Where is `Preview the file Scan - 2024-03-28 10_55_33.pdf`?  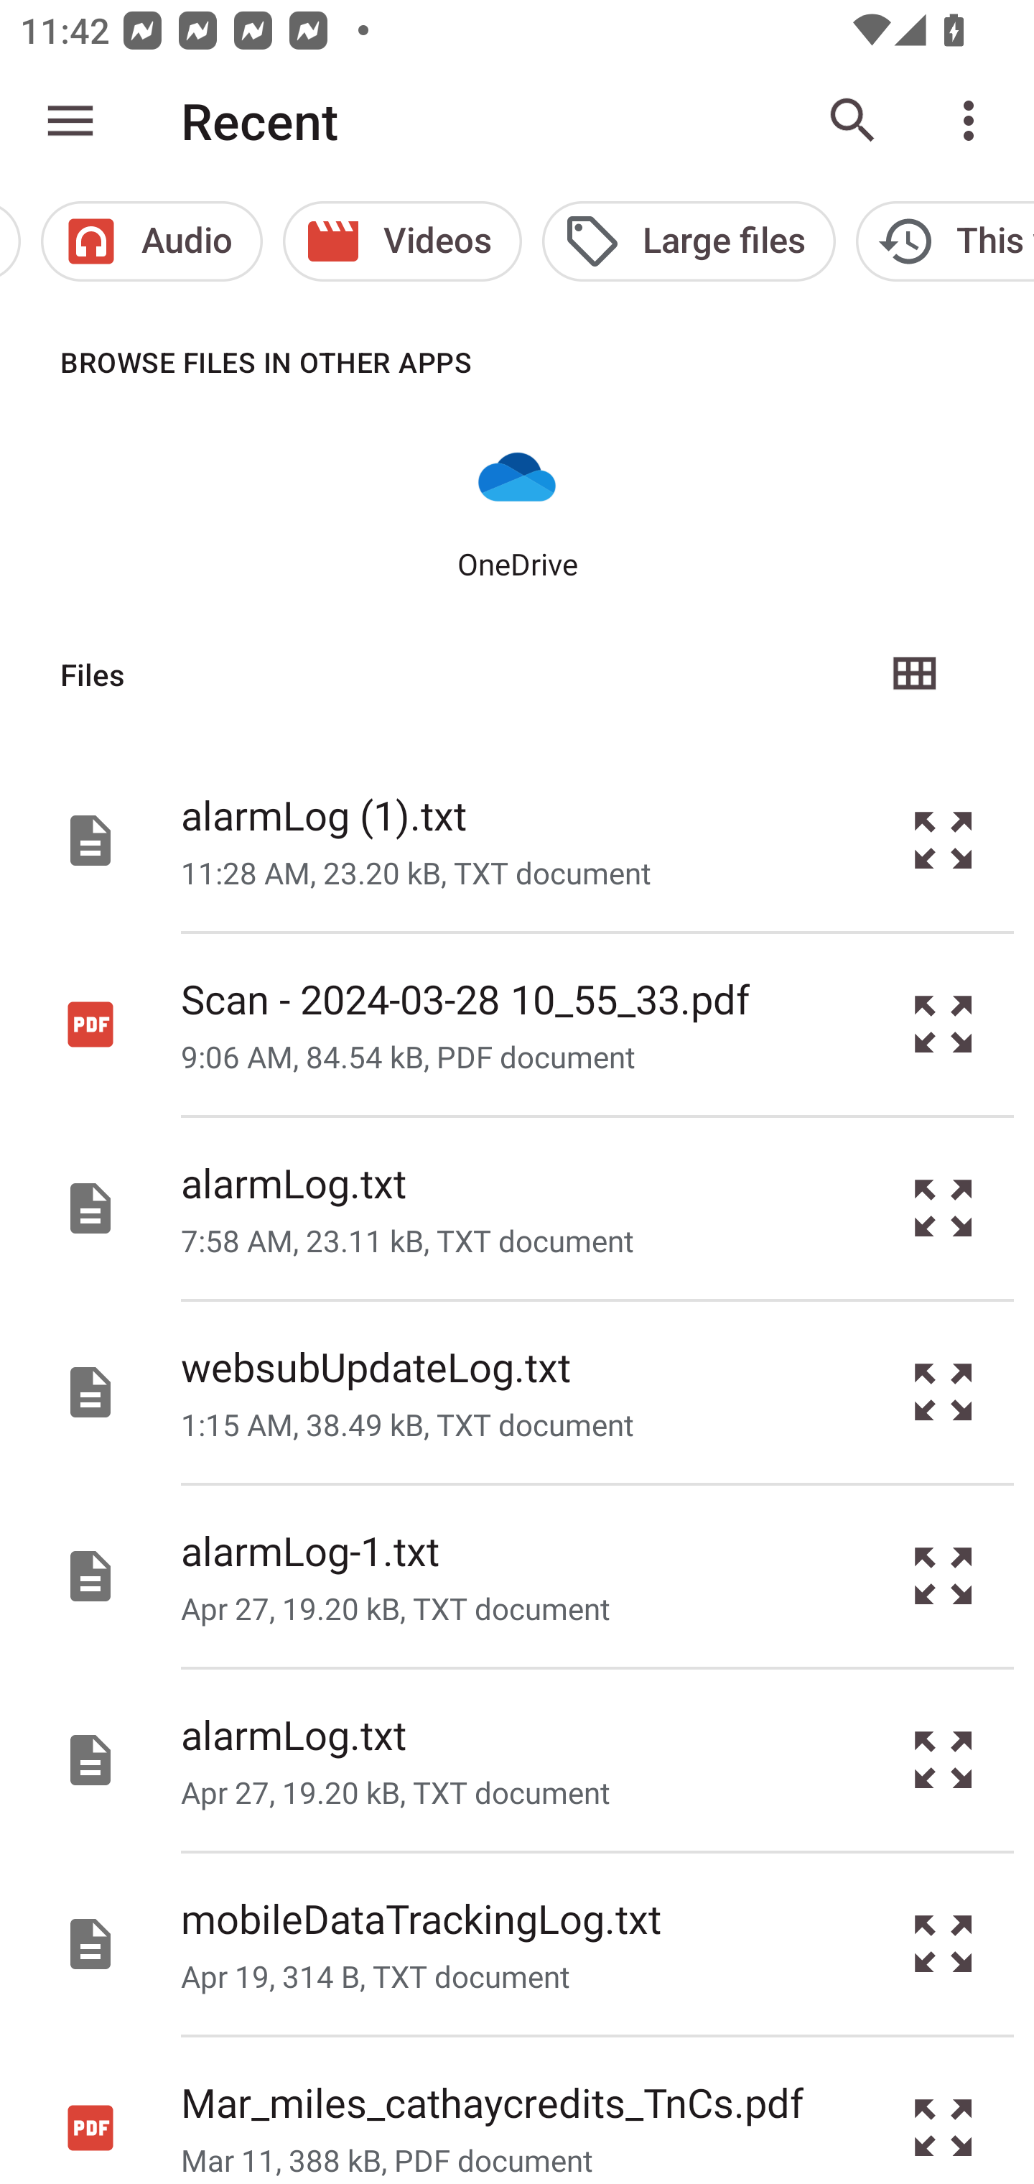
Preview the file Scan - 2024-03-28 10_55_33.pdf is located at coordinates (944, 1025).